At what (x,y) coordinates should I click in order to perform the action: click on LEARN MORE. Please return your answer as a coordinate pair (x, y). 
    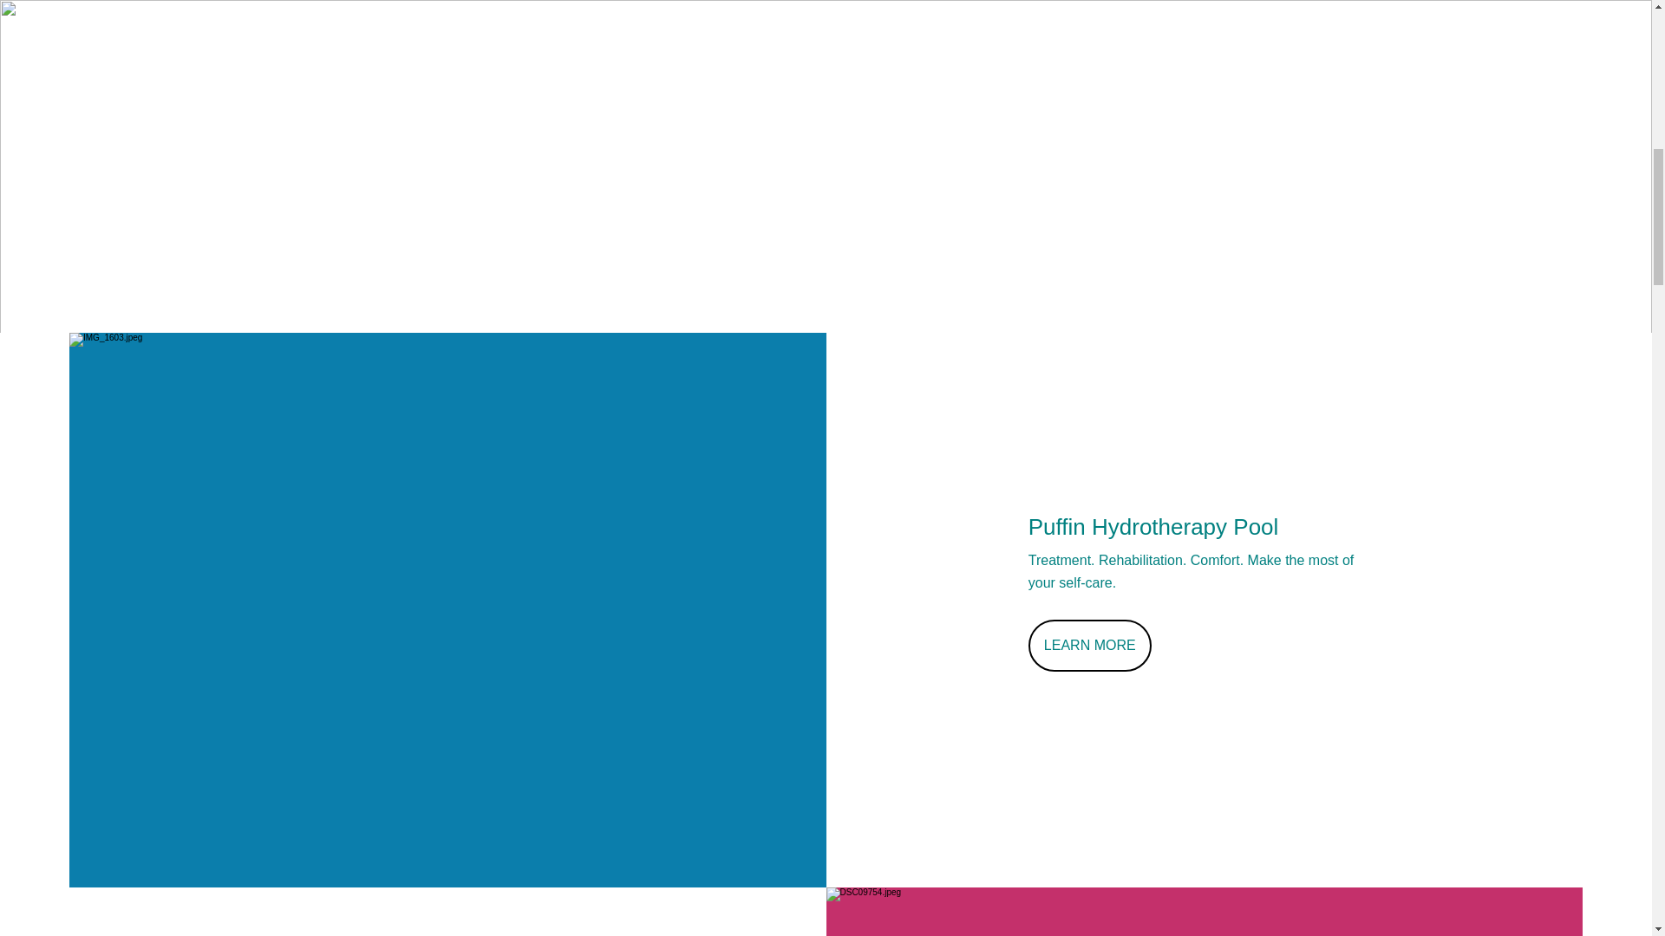
    Looking at the image, I should click on (1090, 645).